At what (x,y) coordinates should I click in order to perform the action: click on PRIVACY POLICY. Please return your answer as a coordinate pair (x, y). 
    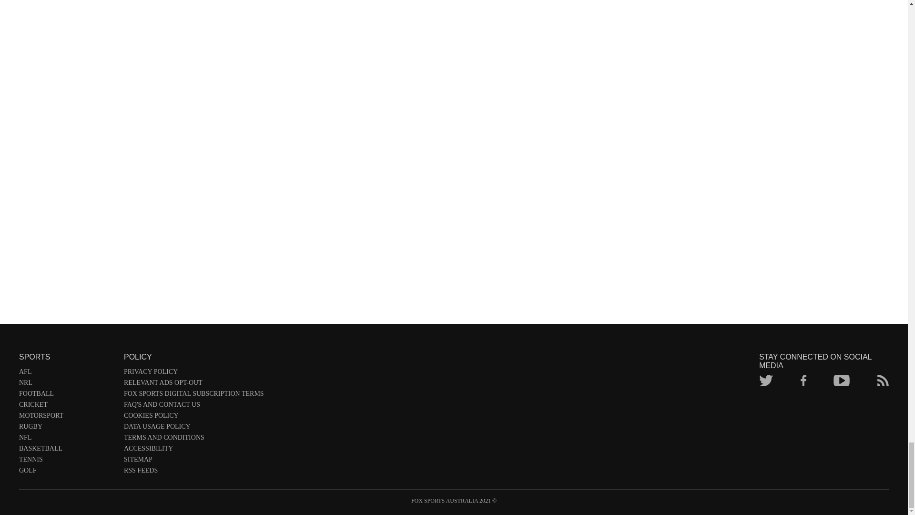
    Looking at the image, I should click on (193, 373).